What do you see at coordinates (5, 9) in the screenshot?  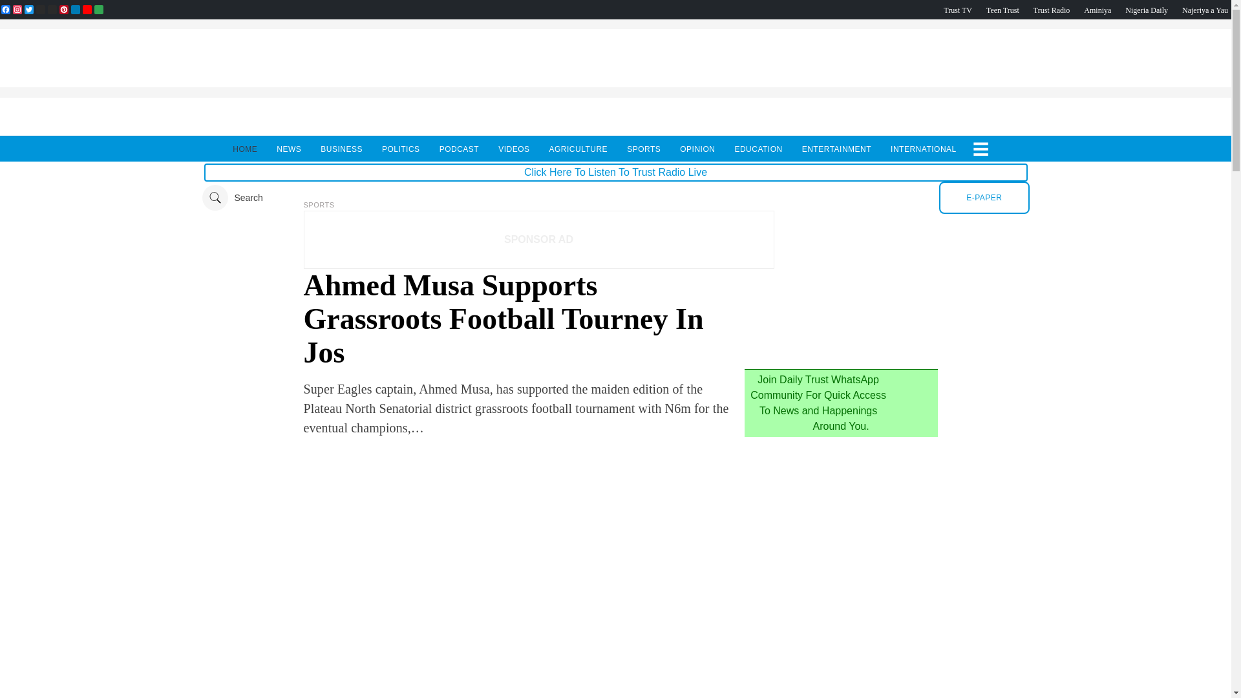 I see `Facebook` at bounding box center [5, 9].